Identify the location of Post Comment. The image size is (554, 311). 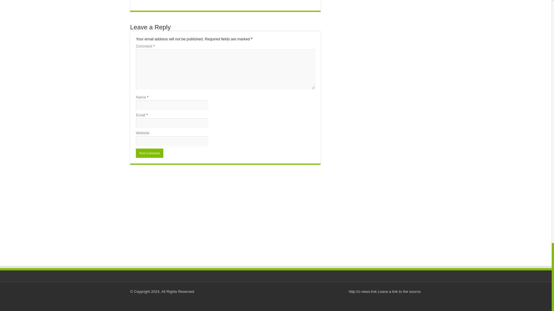
(149, 153).